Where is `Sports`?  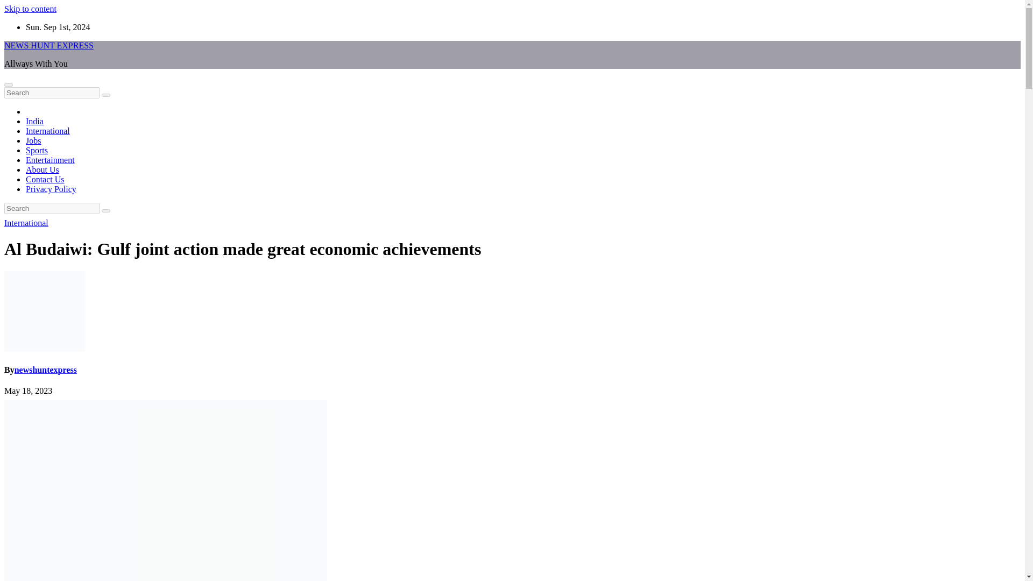
Sports is located at coordinates (37, 151).